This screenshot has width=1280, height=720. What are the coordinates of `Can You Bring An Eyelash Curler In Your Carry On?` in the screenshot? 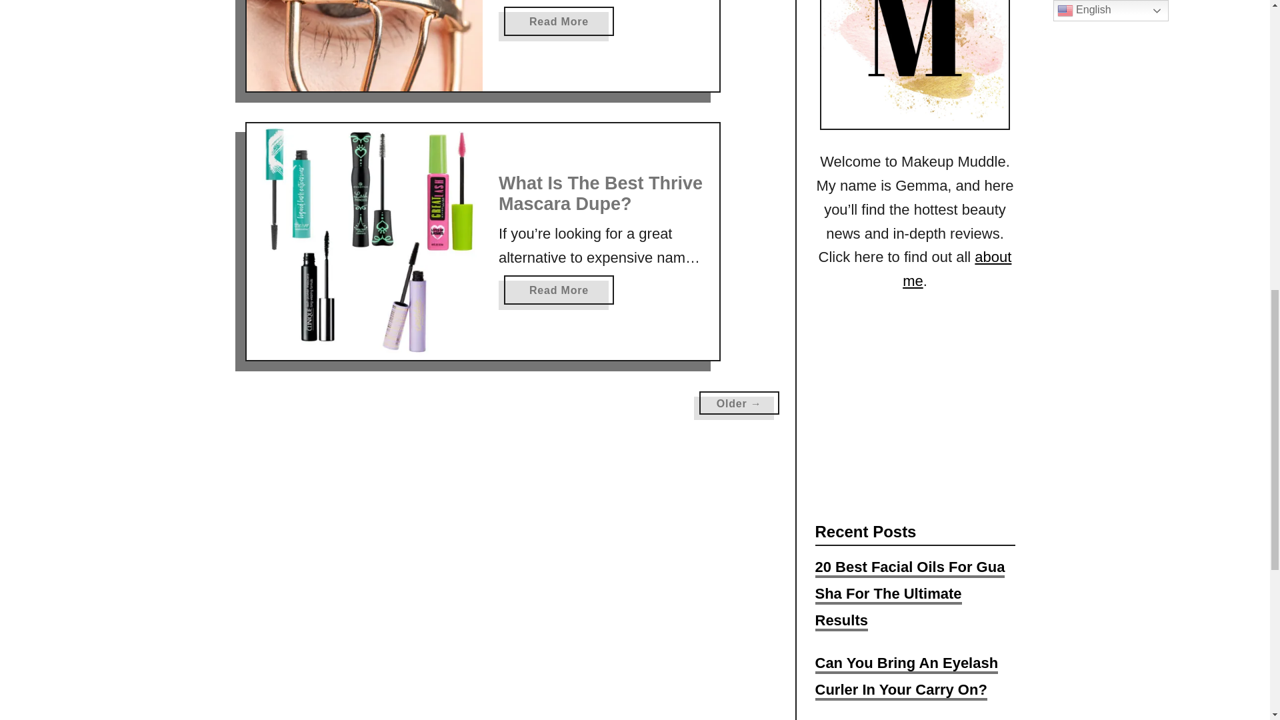 It's located at (365, 45).